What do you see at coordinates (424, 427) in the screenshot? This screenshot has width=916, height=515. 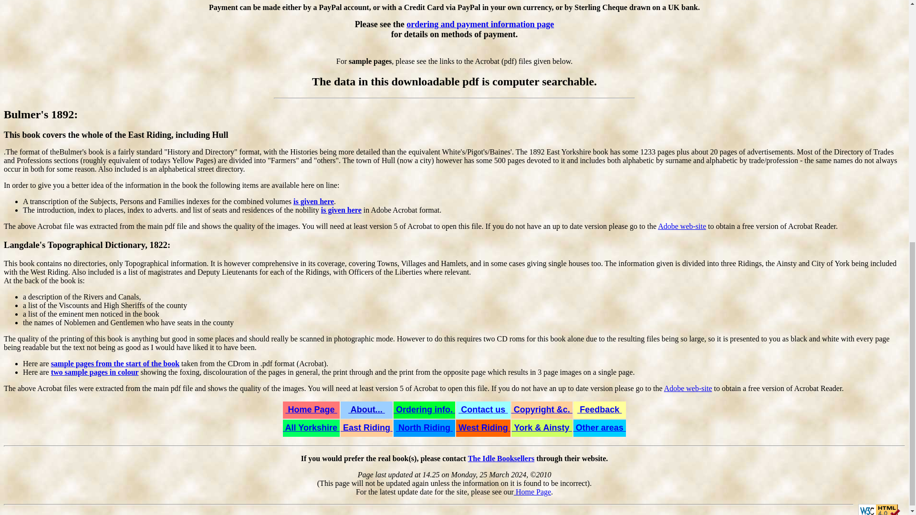 I see ` North Riding ` at bounding box center [424, 427].